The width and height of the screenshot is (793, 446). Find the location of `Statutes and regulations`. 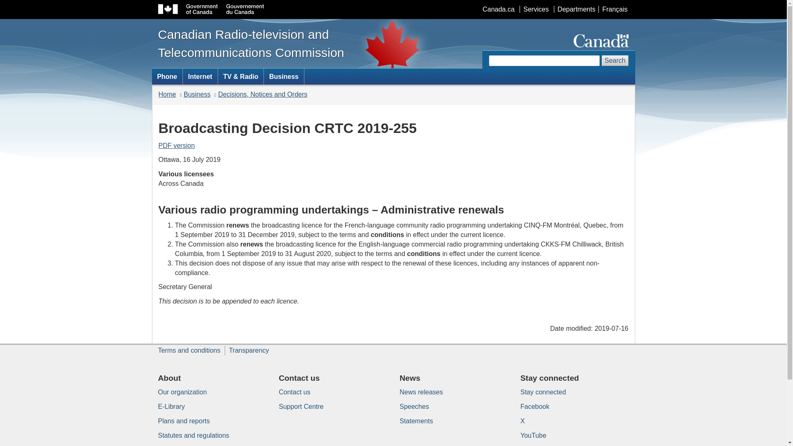

Statutes and regulations is located at coordinates (193, 435).